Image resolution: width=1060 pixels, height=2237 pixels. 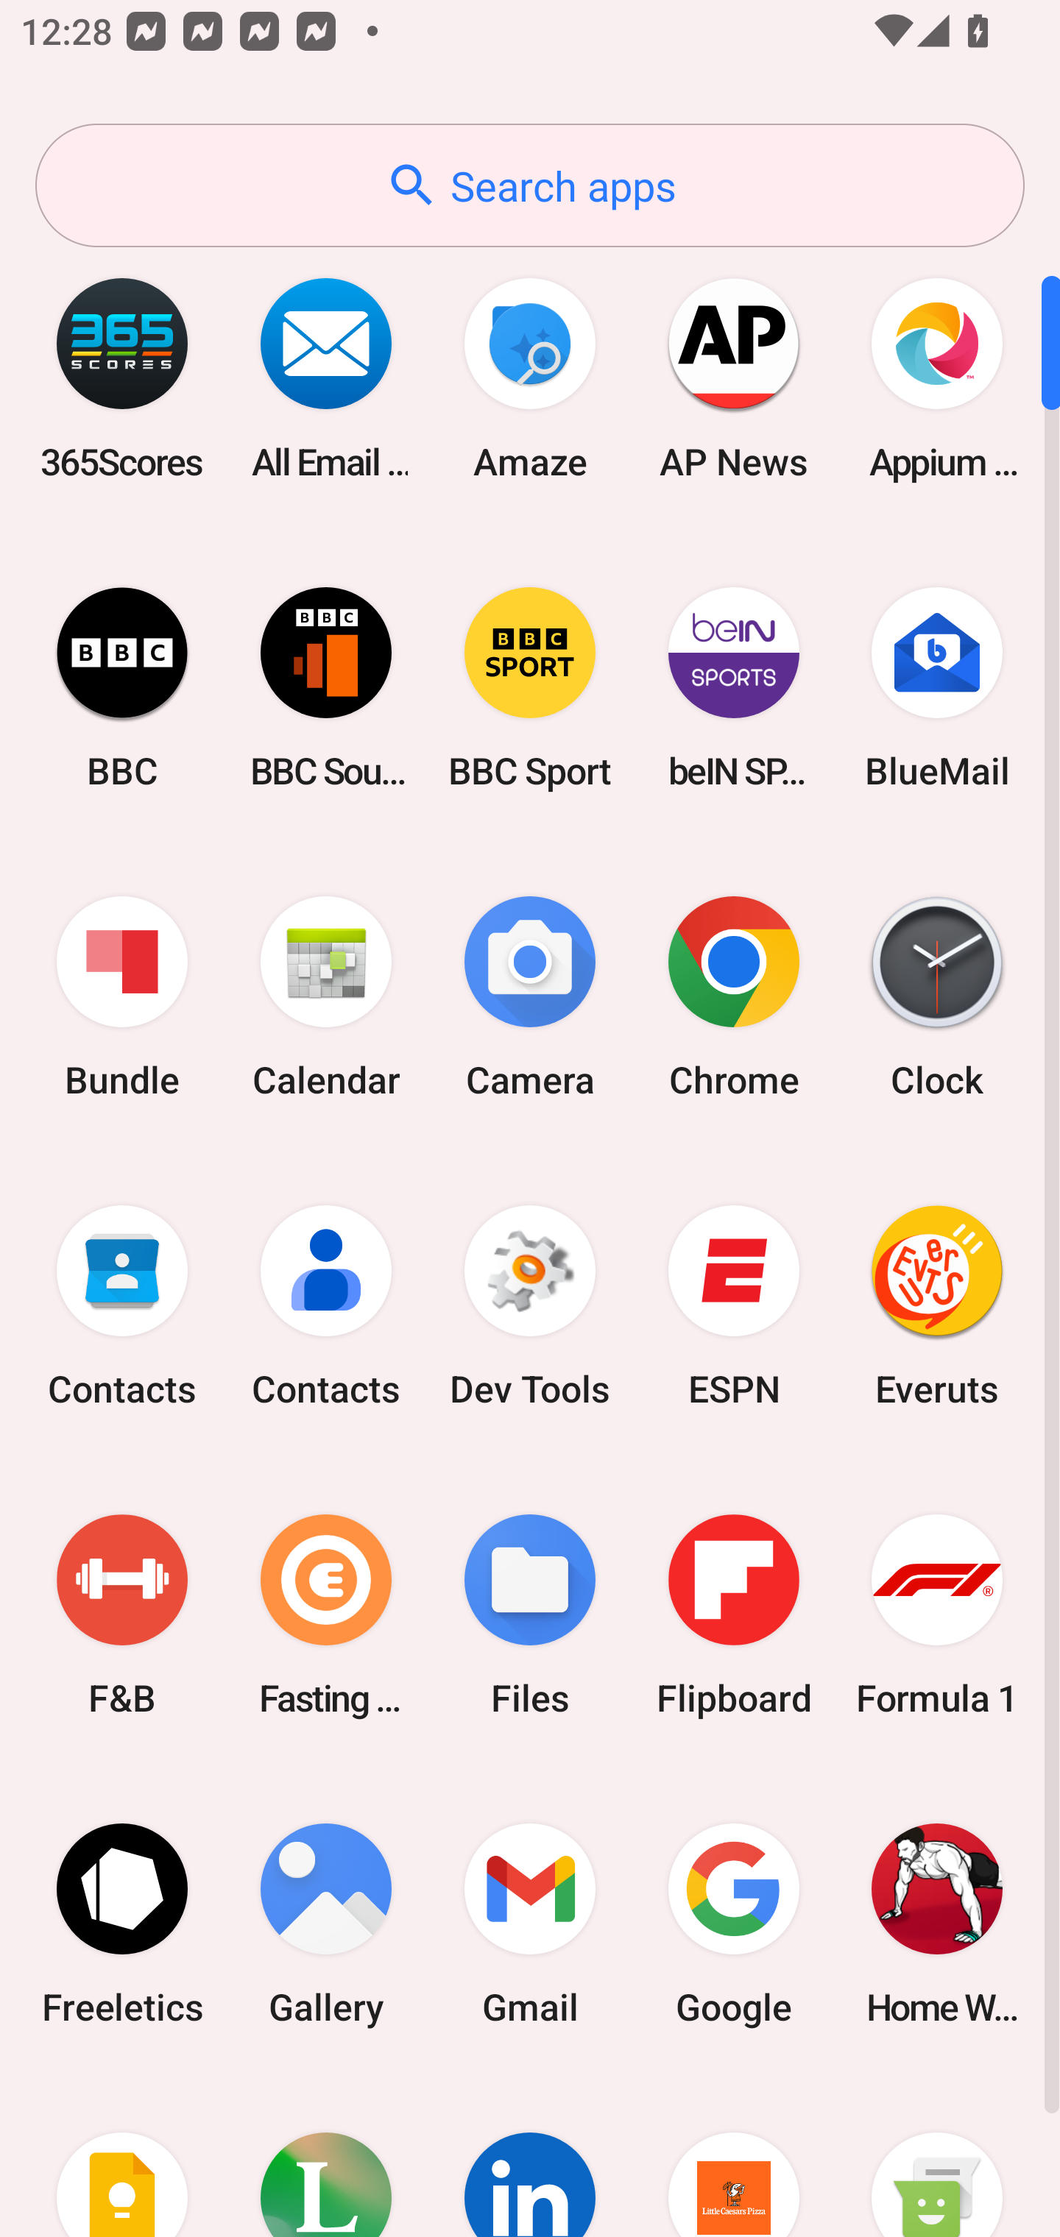 I want to click on Keep Notes, so click(x=122, y=2158).